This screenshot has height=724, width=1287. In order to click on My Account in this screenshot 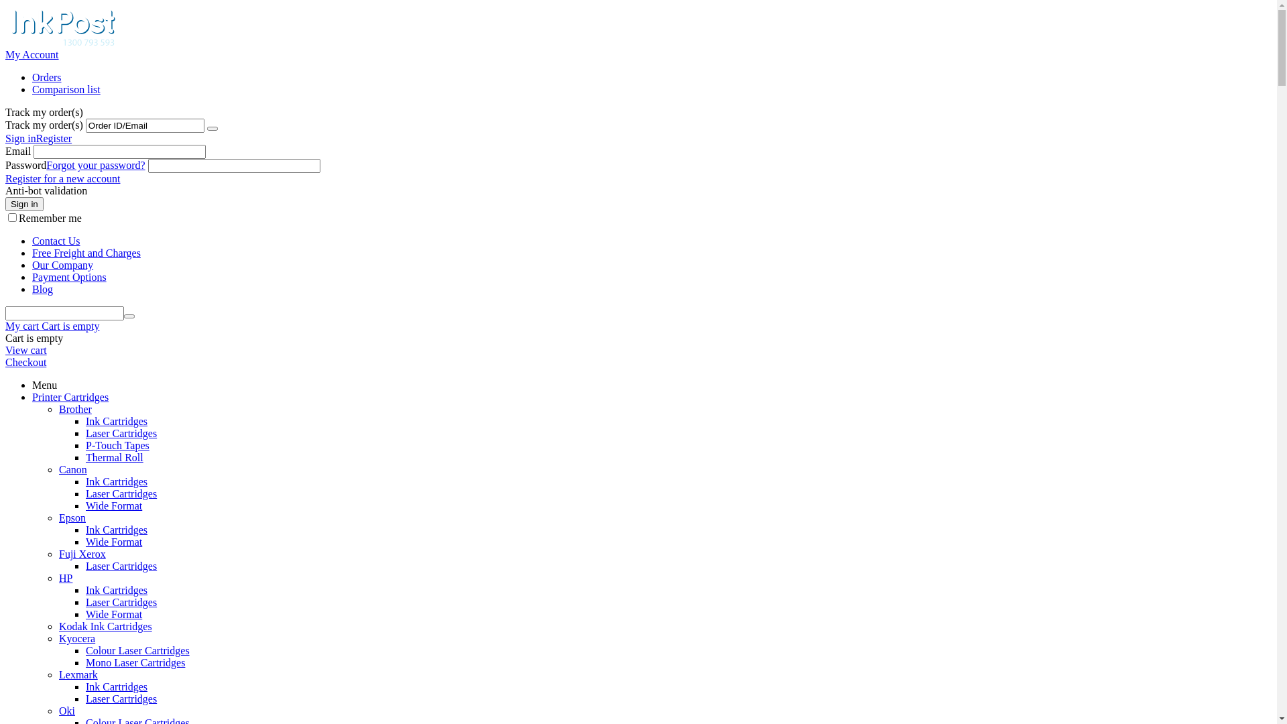, I will do `click(32, 55)`.